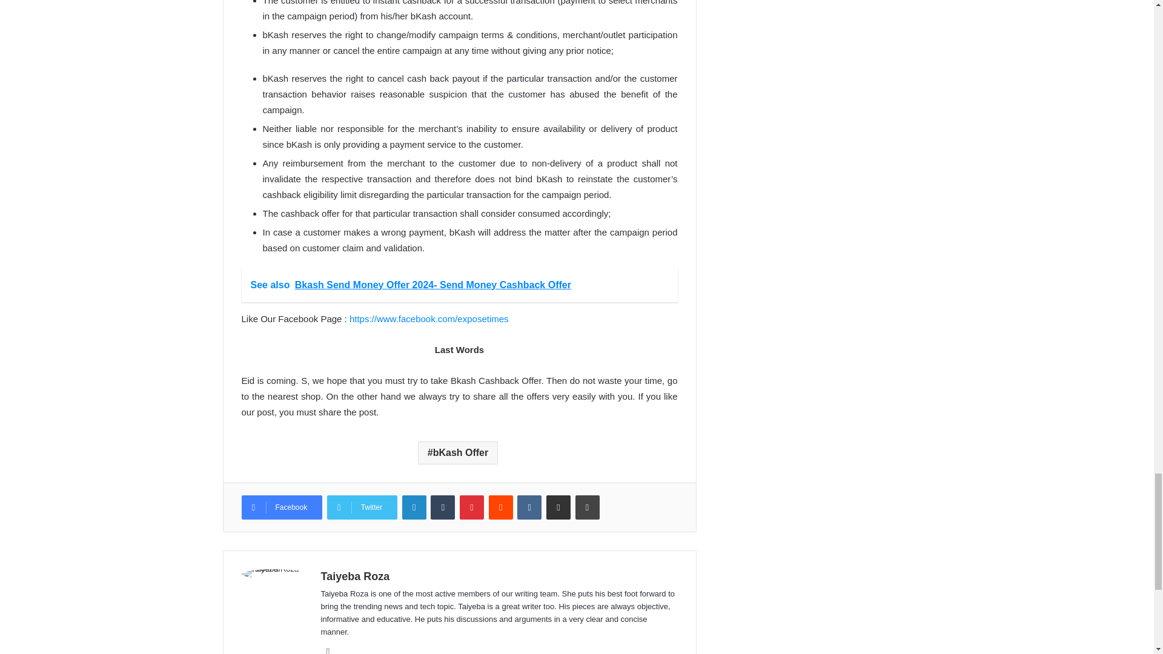 The height and width of the screenshot is (654, 1163). I want to click on Twitter, so click(362, 507).